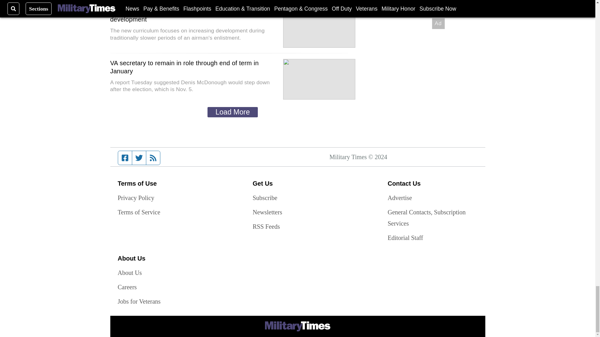 This screenshot has height=337, width=600. Describe the element at coordinates (125, 158) in the screenshot. I see `Facebook page` at that location.